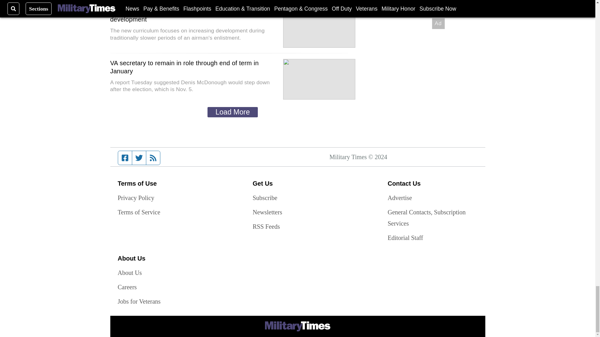 This screenshot has height=337, width=600. Describe the element at coordinates (125, 158) in the screenshot. I see `Facebook page` at that location.